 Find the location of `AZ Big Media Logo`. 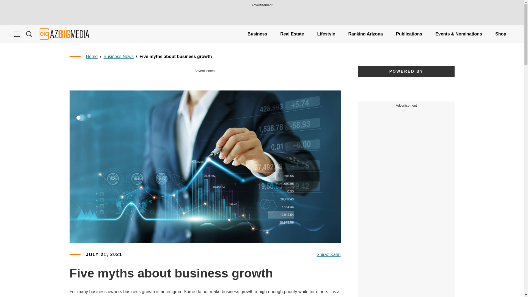

AZ Big Media Logo is located at coordinates (64, 34).